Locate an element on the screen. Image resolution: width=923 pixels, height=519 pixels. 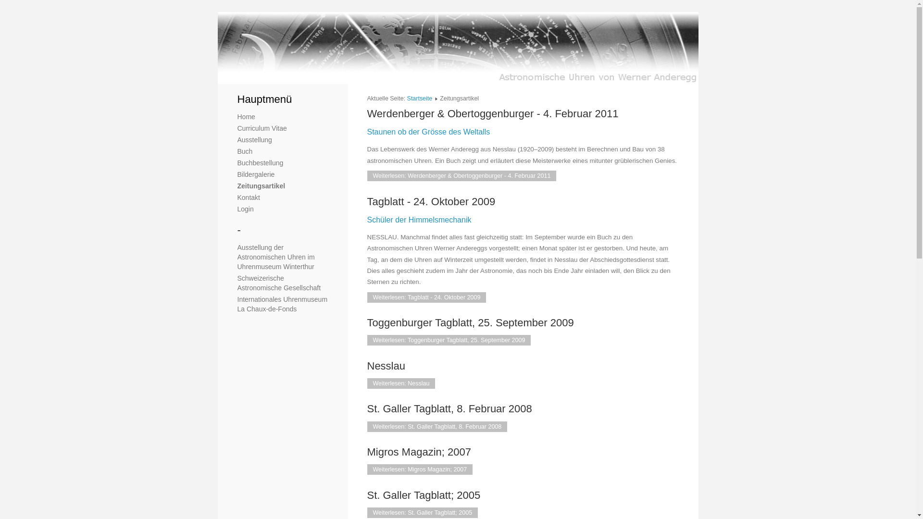
Internationales Uhrenmuseum La Chaux-de-Fonds is located at coordinates (283, 304).